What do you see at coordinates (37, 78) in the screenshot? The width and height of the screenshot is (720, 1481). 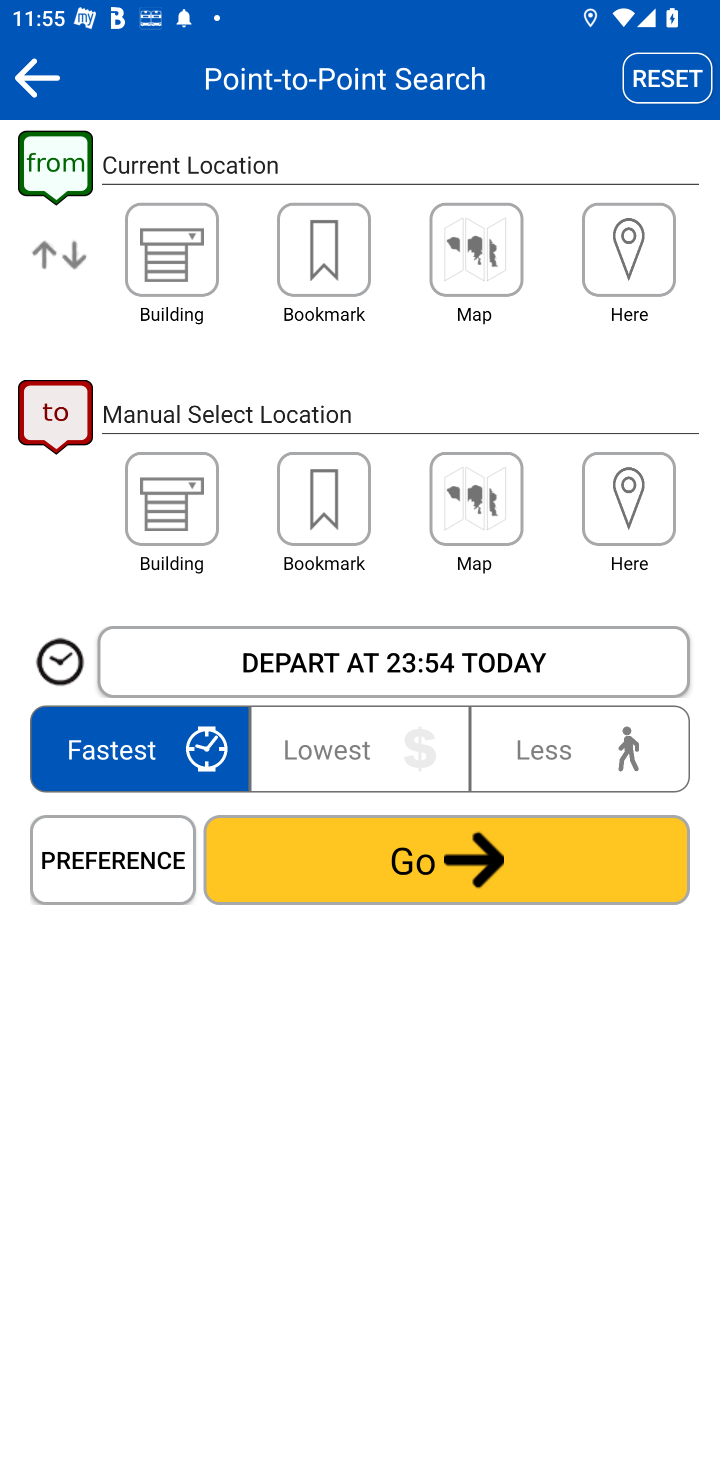 I see `Back` at bounding box center [37, 78].